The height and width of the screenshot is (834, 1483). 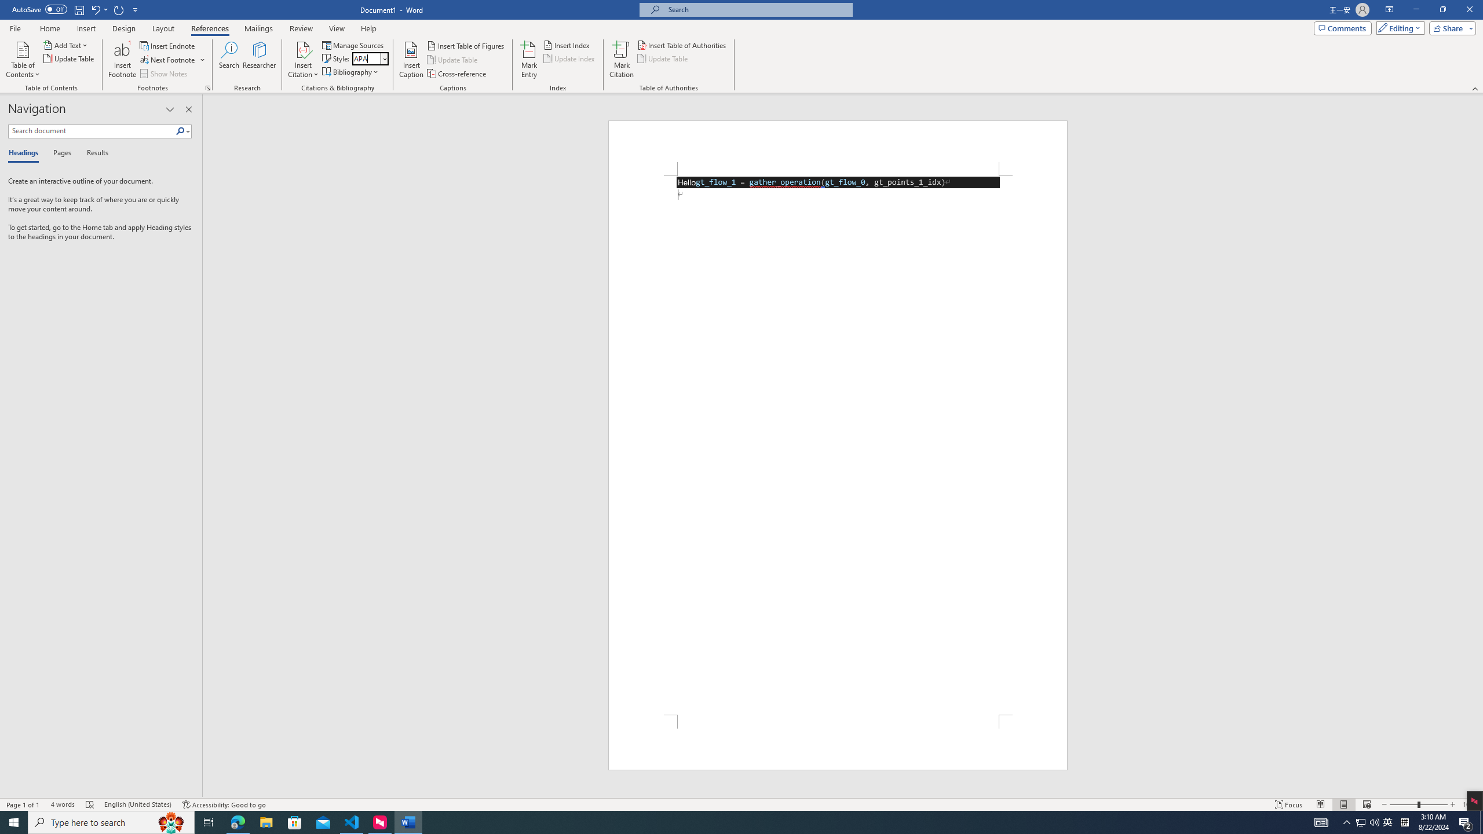 What do you see at coordinates (663, 58) in the screenshot?
I see `Update Table` at bounding box center [663, 58].